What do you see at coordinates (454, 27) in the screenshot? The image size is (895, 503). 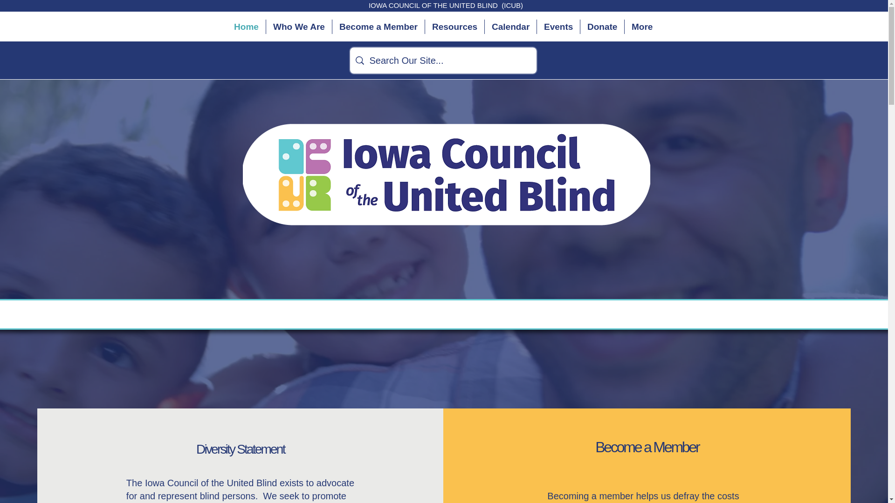 I see `Resources` at bounding box center [454, 27].